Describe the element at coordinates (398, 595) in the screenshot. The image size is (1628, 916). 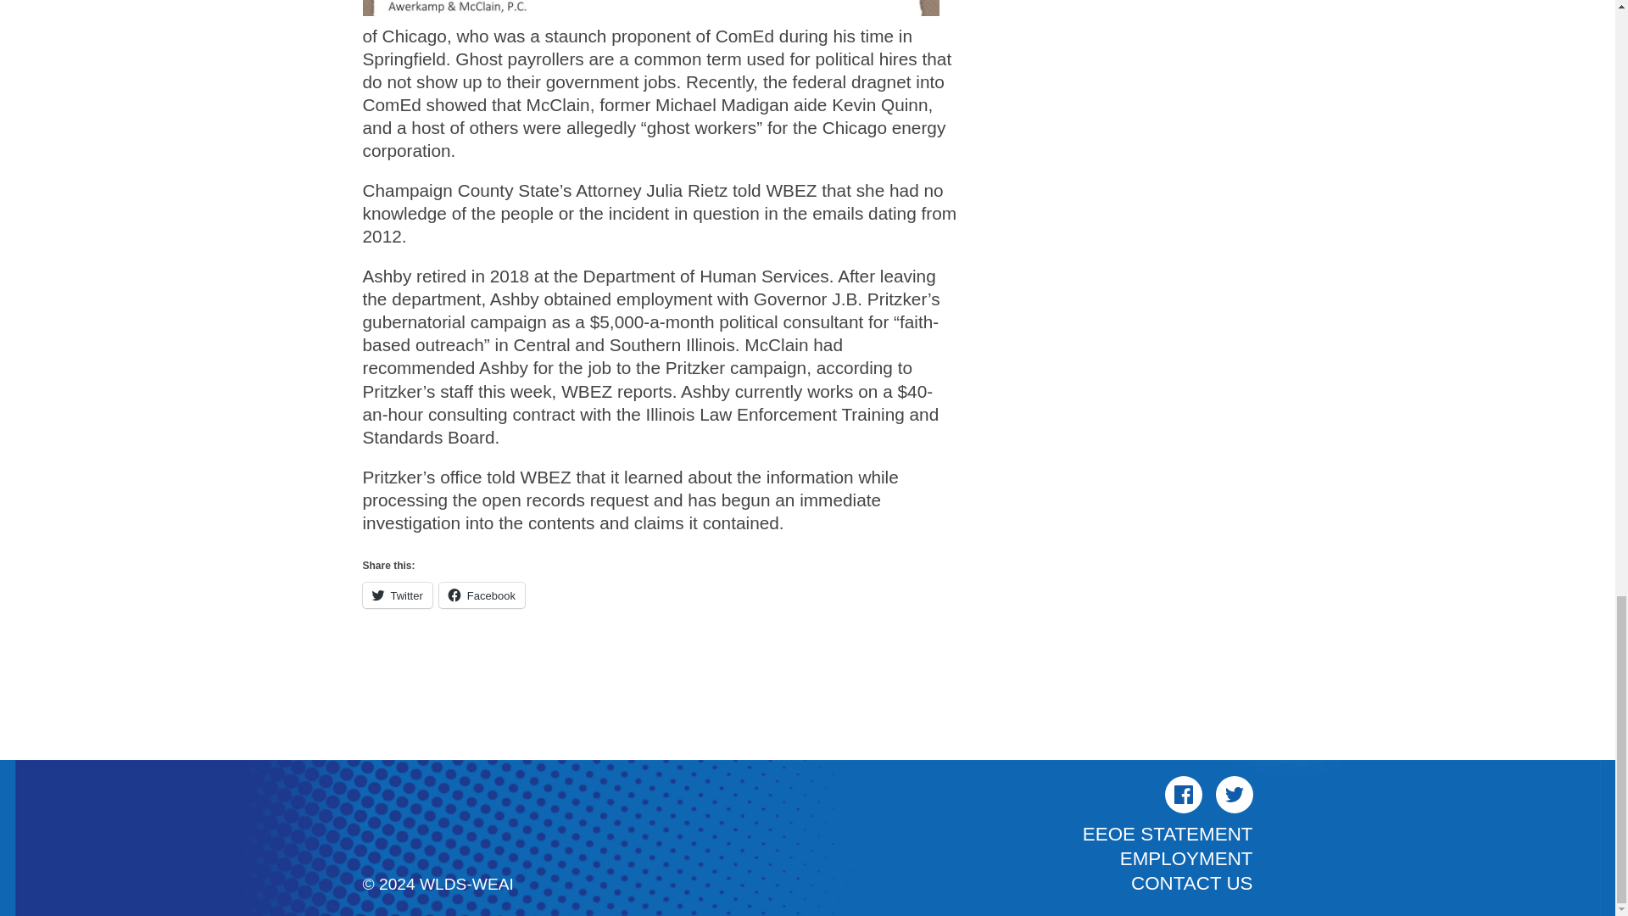
I see `Click to share on Twitter` at that location.